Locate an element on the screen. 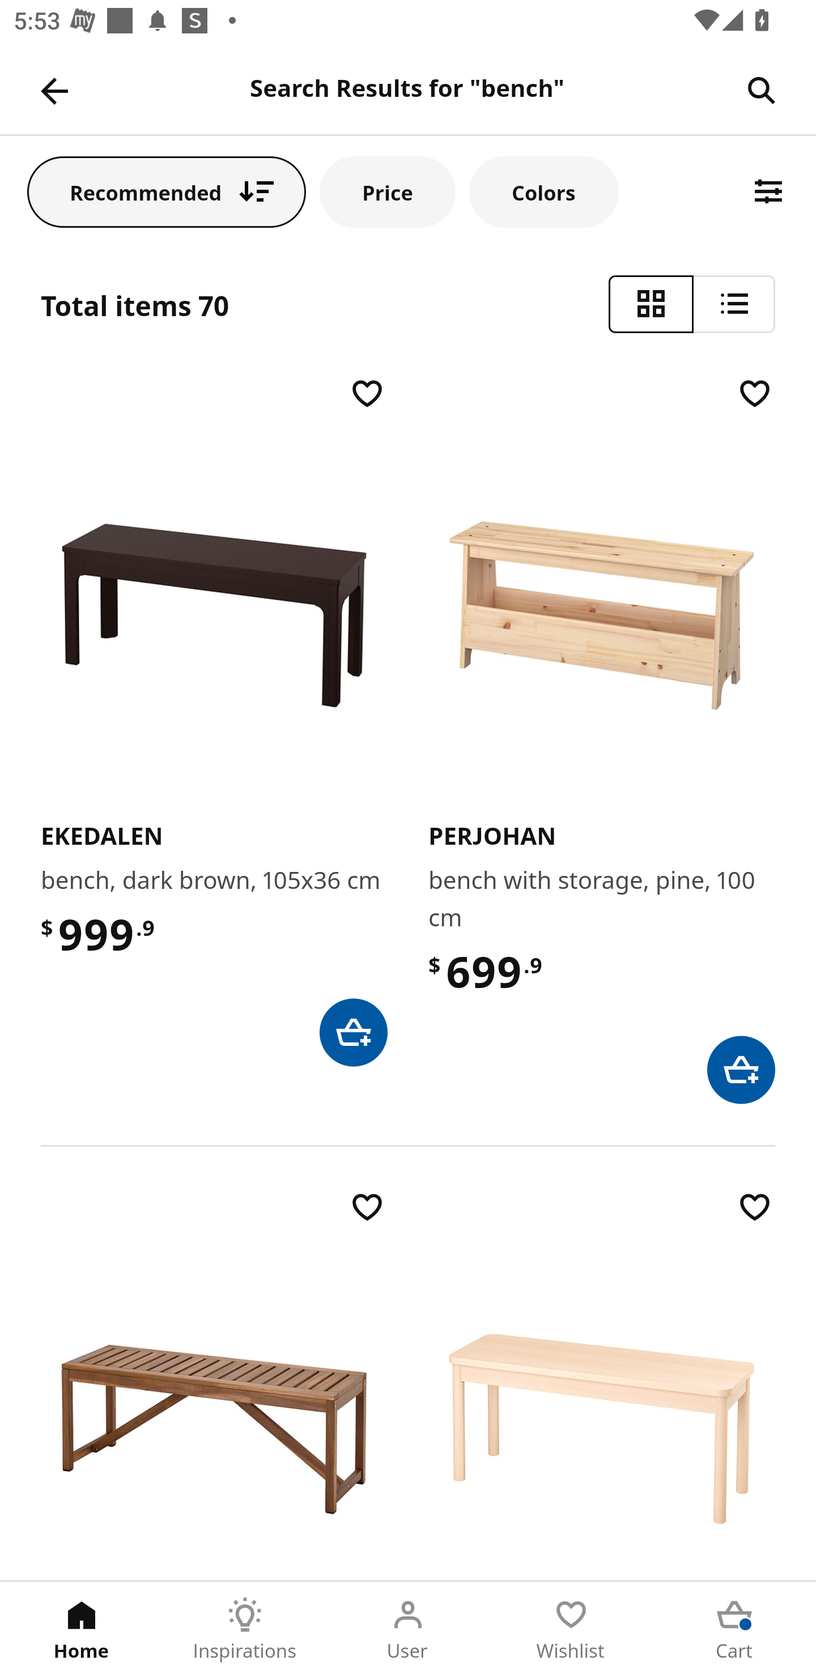 This screenshot has width=816, height=1677. Cart
Tab 5 of 5 is located at coordinates (734, 1629).